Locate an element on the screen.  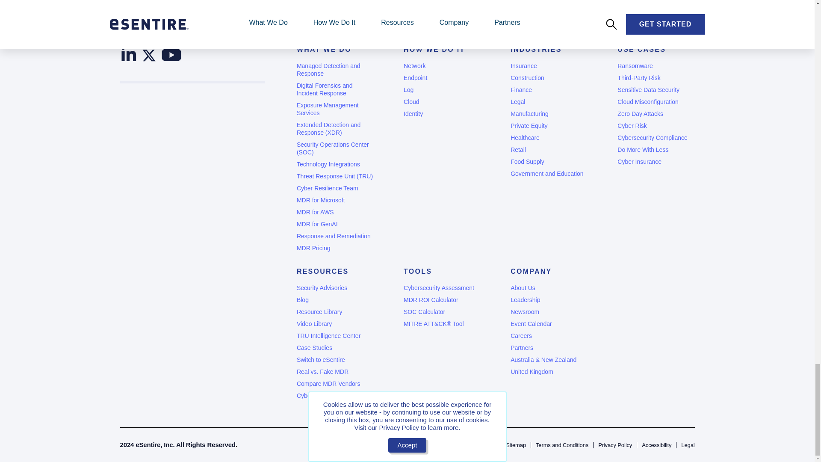
MDR for AWS is located at coordinates (335, 212).